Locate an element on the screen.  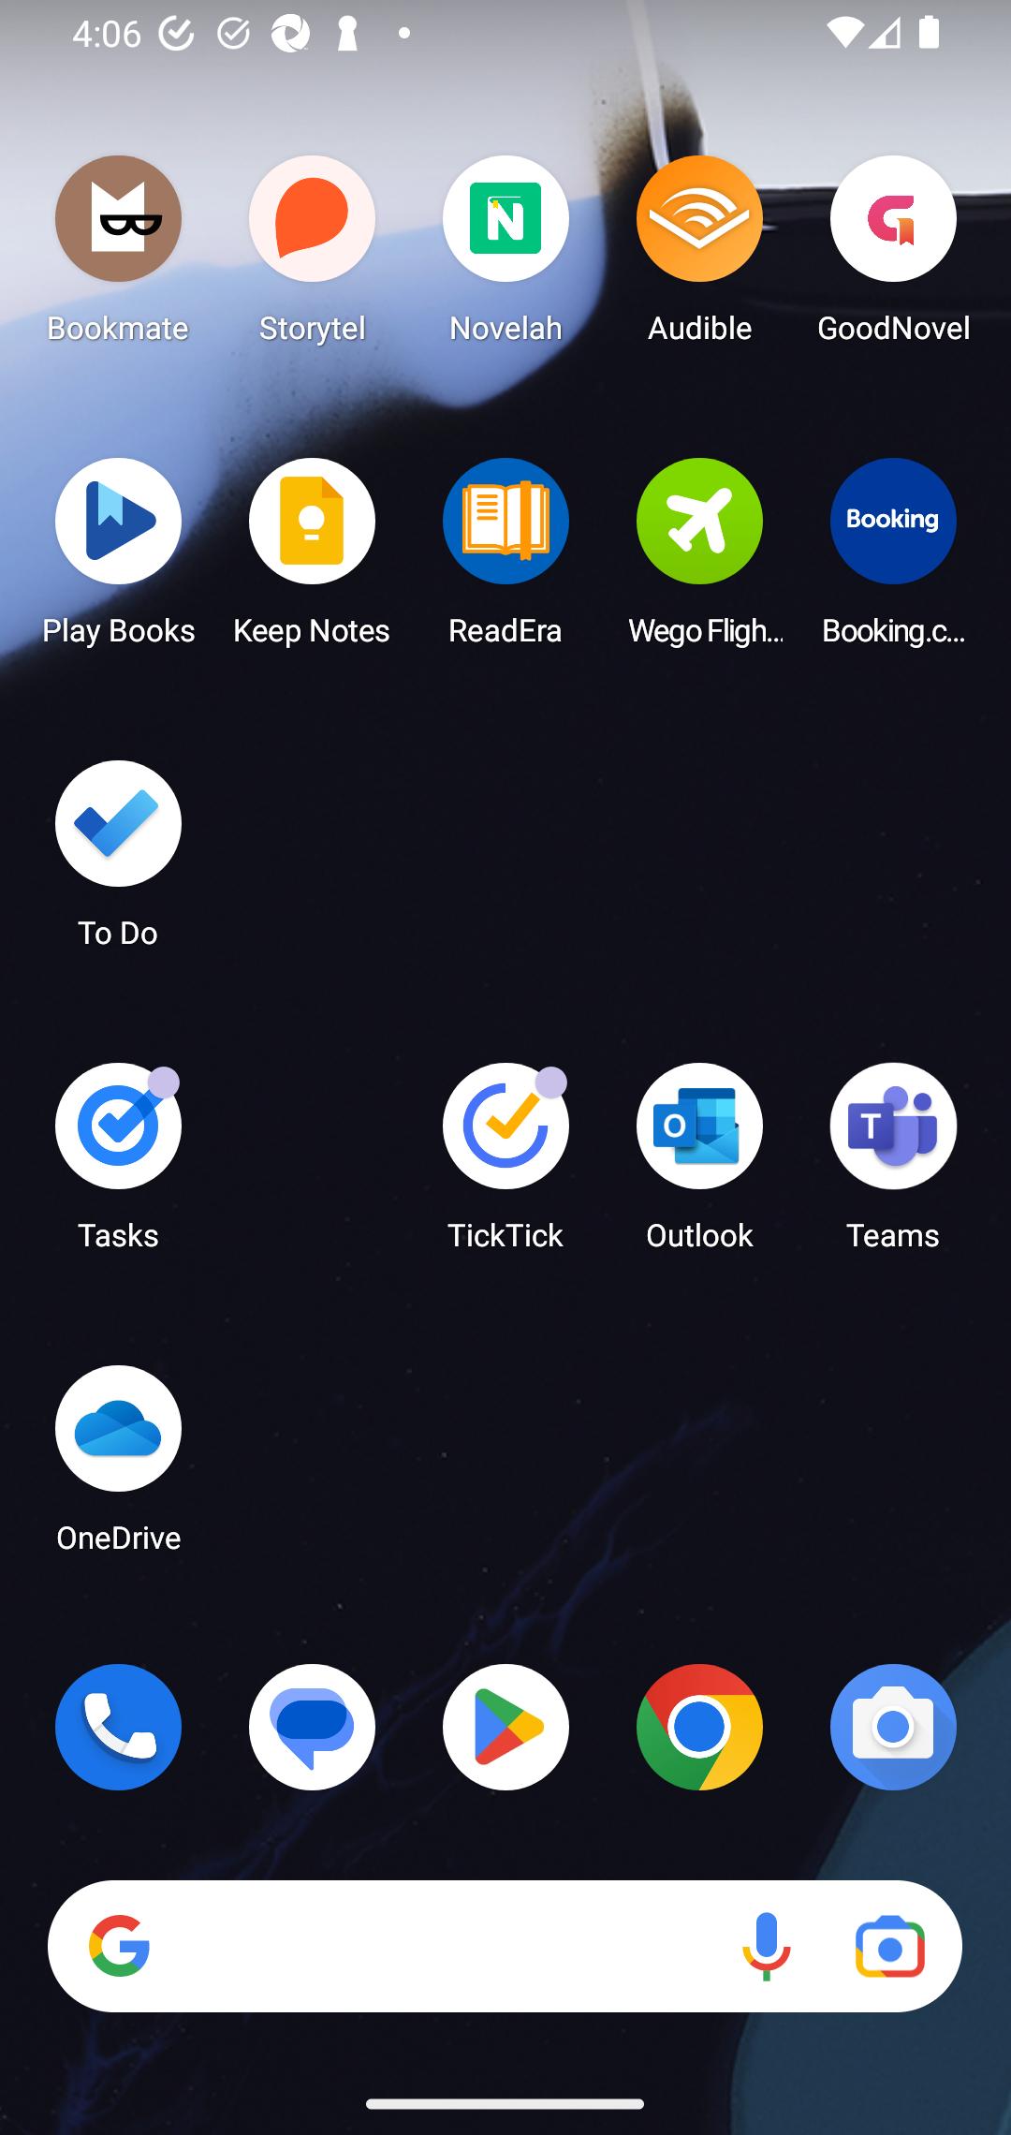
Booking.com is located at coordinates (893, 559).